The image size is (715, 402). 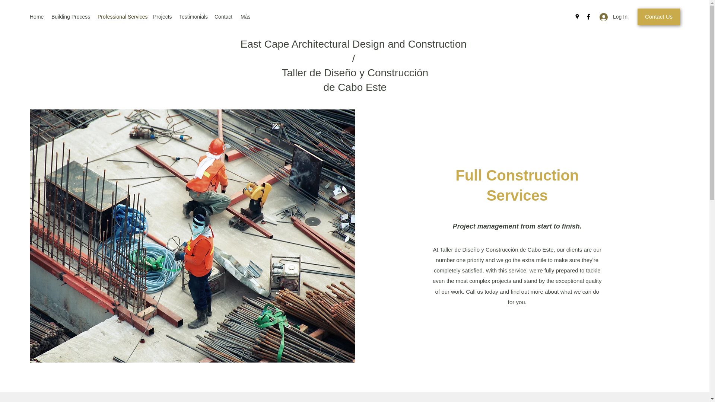 I want to click on East Cape Architectural Design and Construction , so click(x=355, y=44).